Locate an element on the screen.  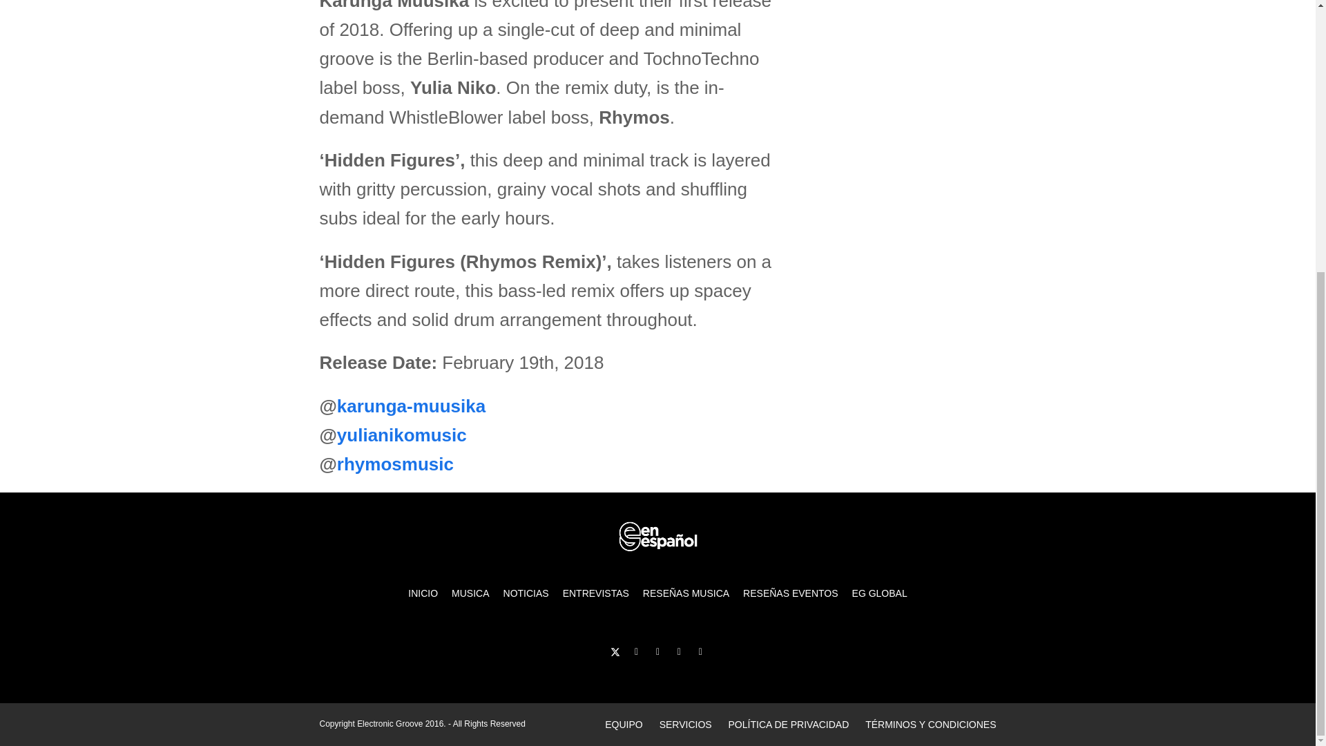
SERVICIOS is located at coordinates (685, 725).